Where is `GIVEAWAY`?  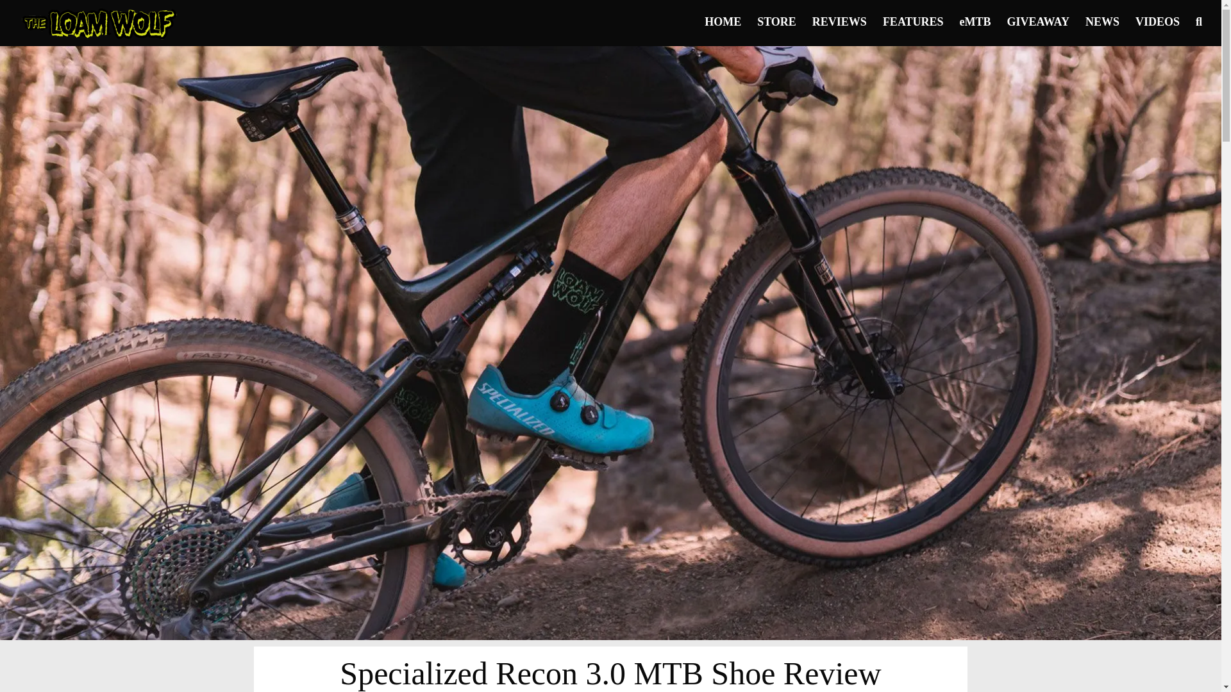
GIVEAWAY is located at coordinates (1038, 21).